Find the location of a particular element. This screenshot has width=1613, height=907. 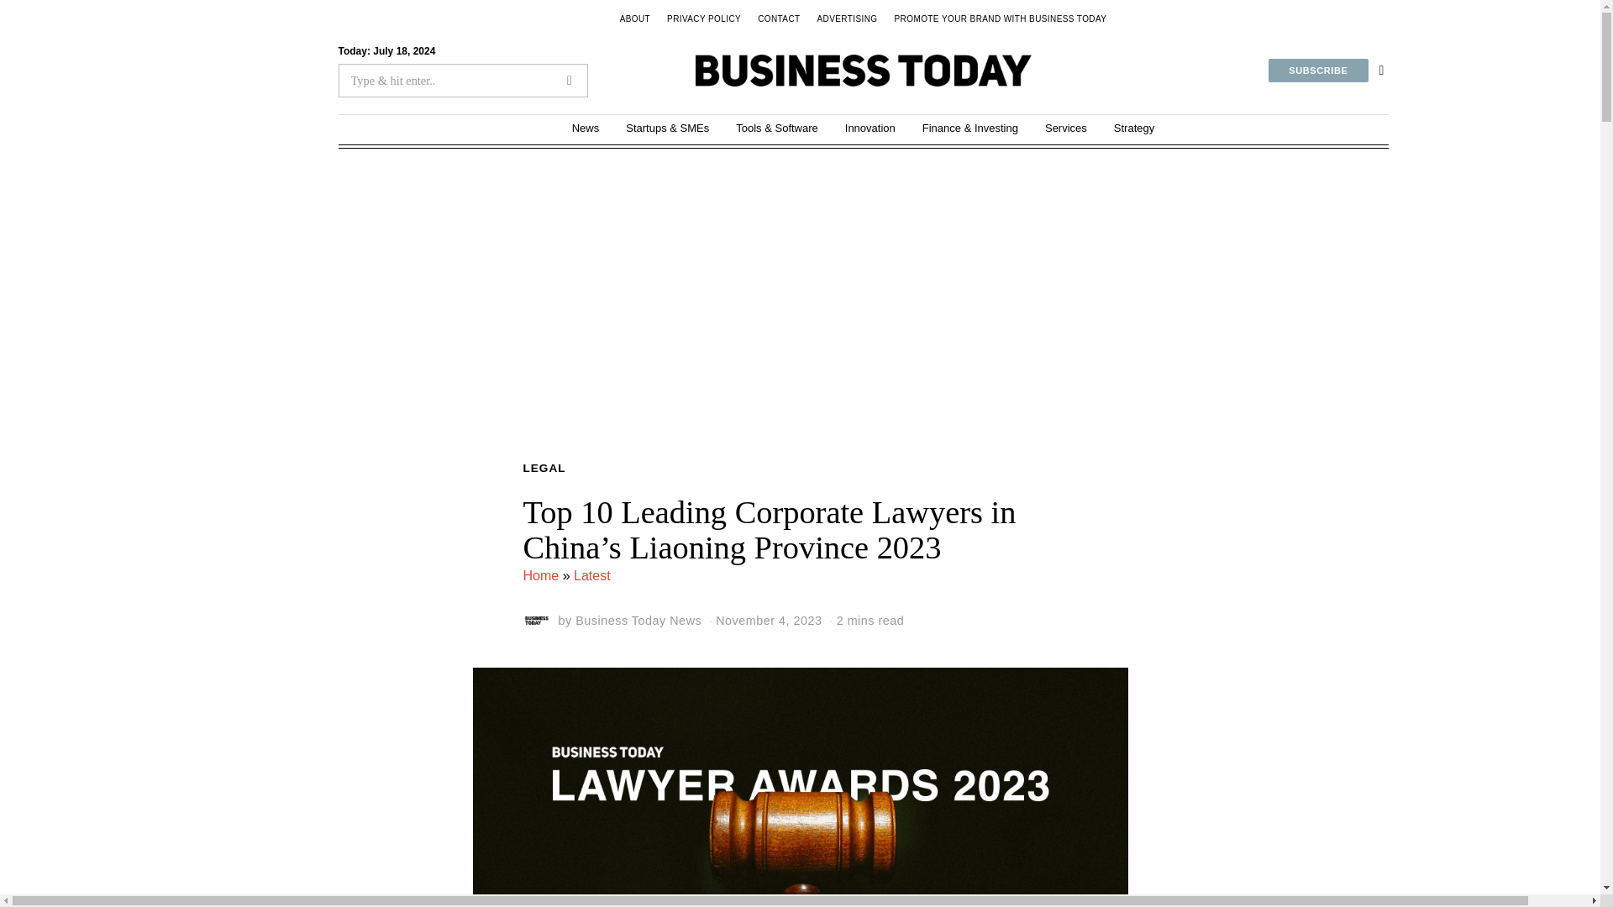

SUBSCRIBE is located at coordinates (1317, 71).